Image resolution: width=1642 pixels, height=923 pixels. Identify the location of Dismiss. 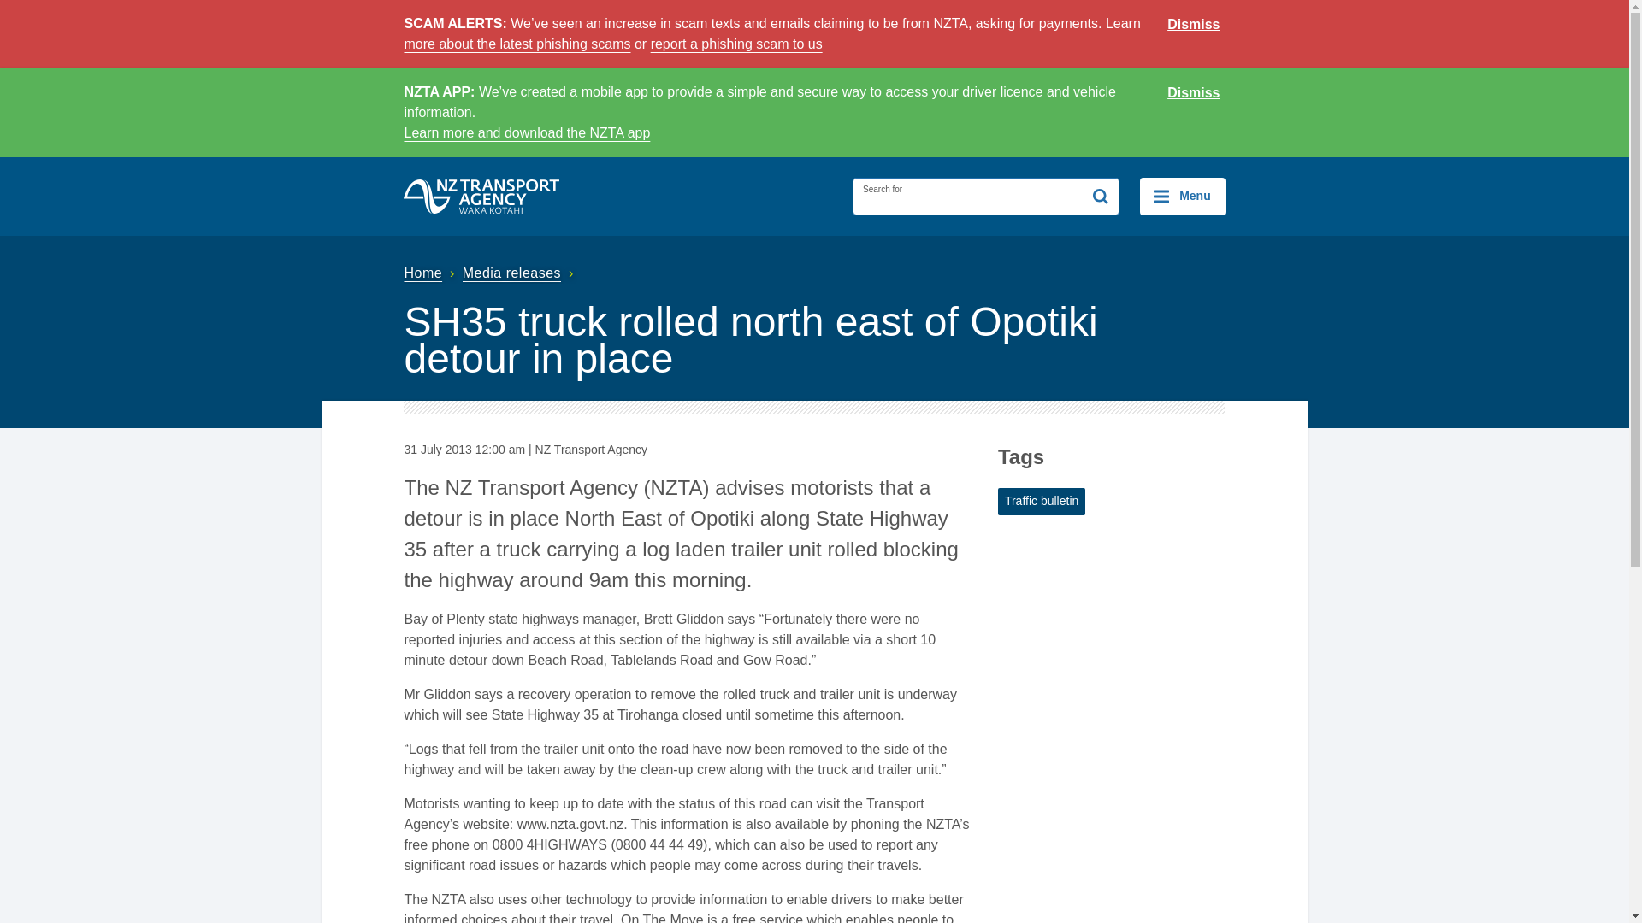
(1194, 25).